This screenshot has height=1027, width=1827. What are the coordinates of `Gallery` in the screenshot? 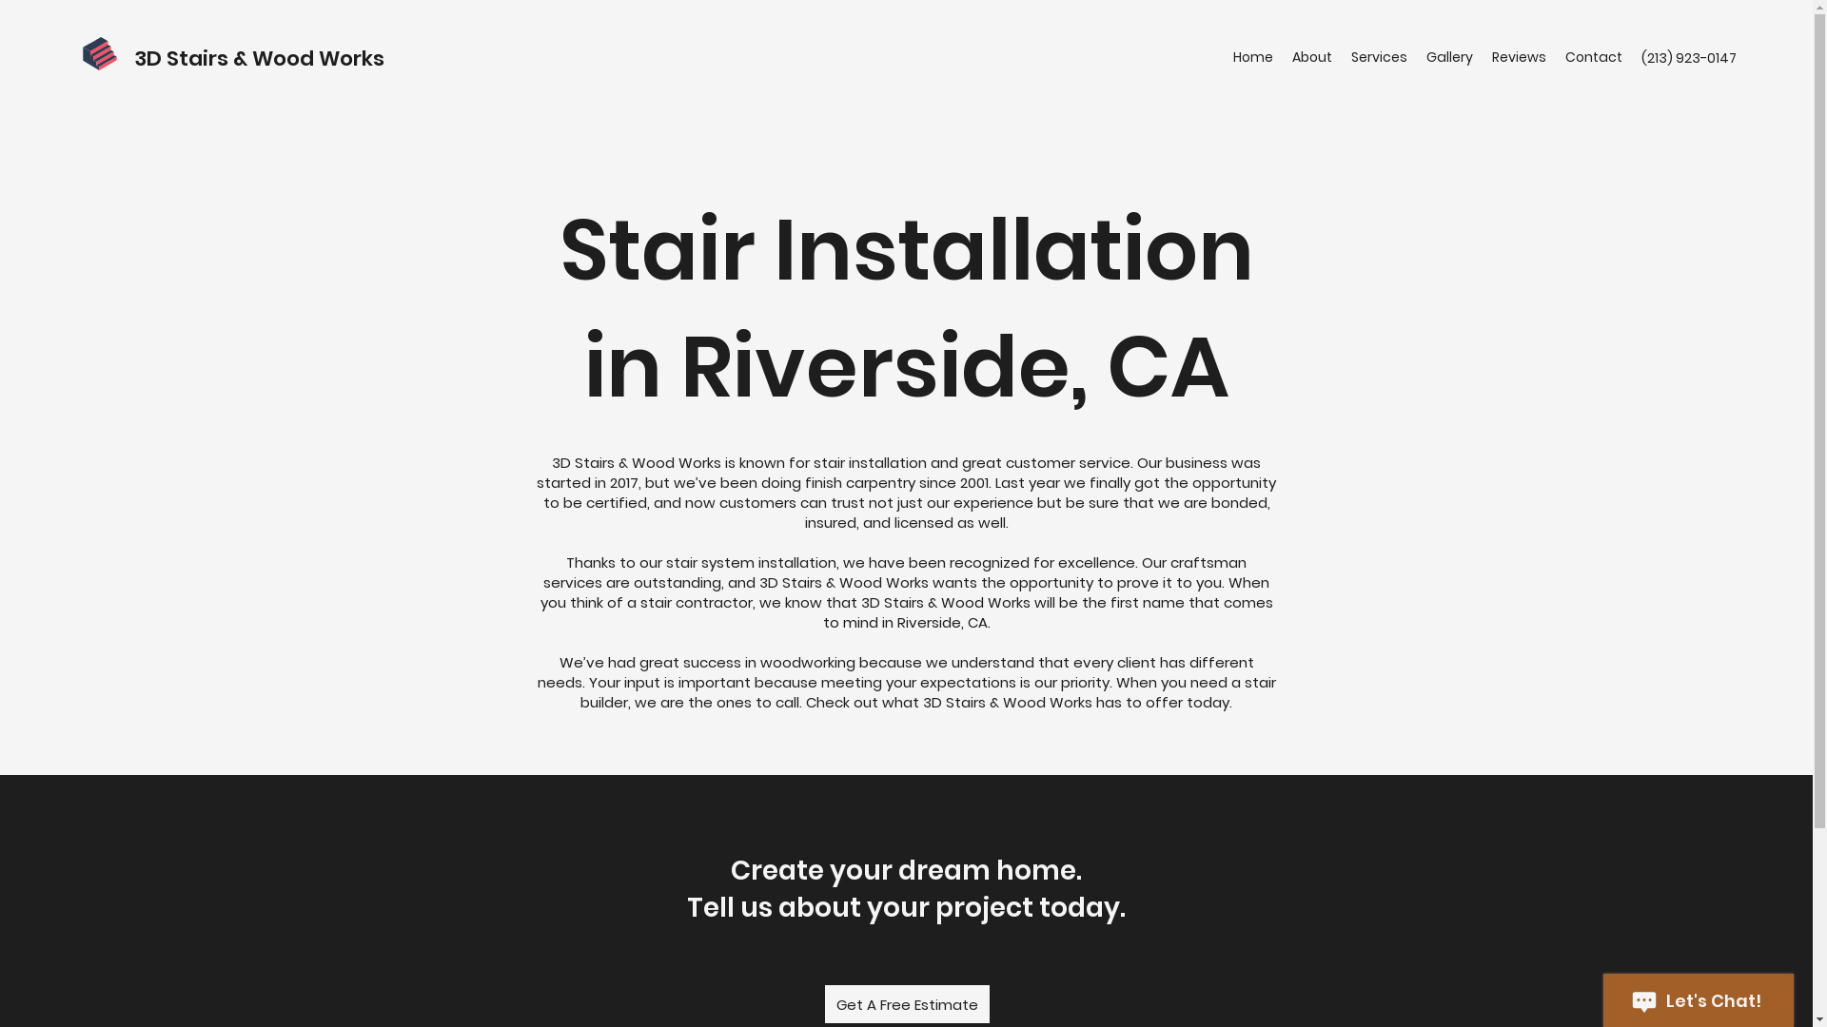 It's located at (1450, 57).